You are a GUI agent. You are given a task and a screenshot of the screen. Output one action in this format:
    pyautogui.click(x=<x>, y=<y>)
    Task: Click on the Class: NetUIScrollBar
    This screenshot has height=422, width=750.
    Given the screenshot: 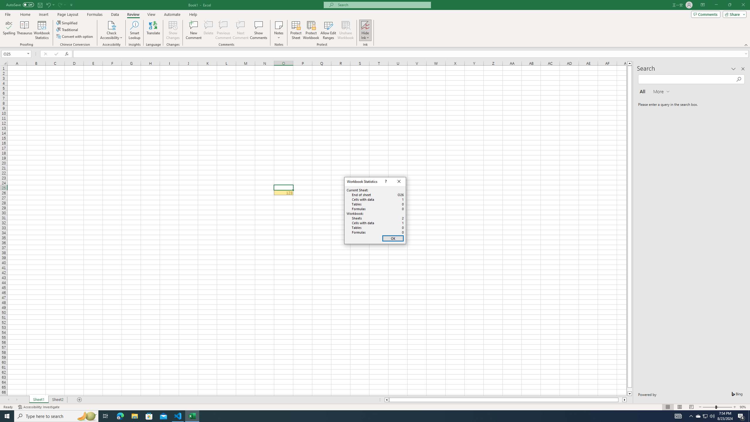 What is the action you would take?
    pyautogui.click(x=505, y=400)
    